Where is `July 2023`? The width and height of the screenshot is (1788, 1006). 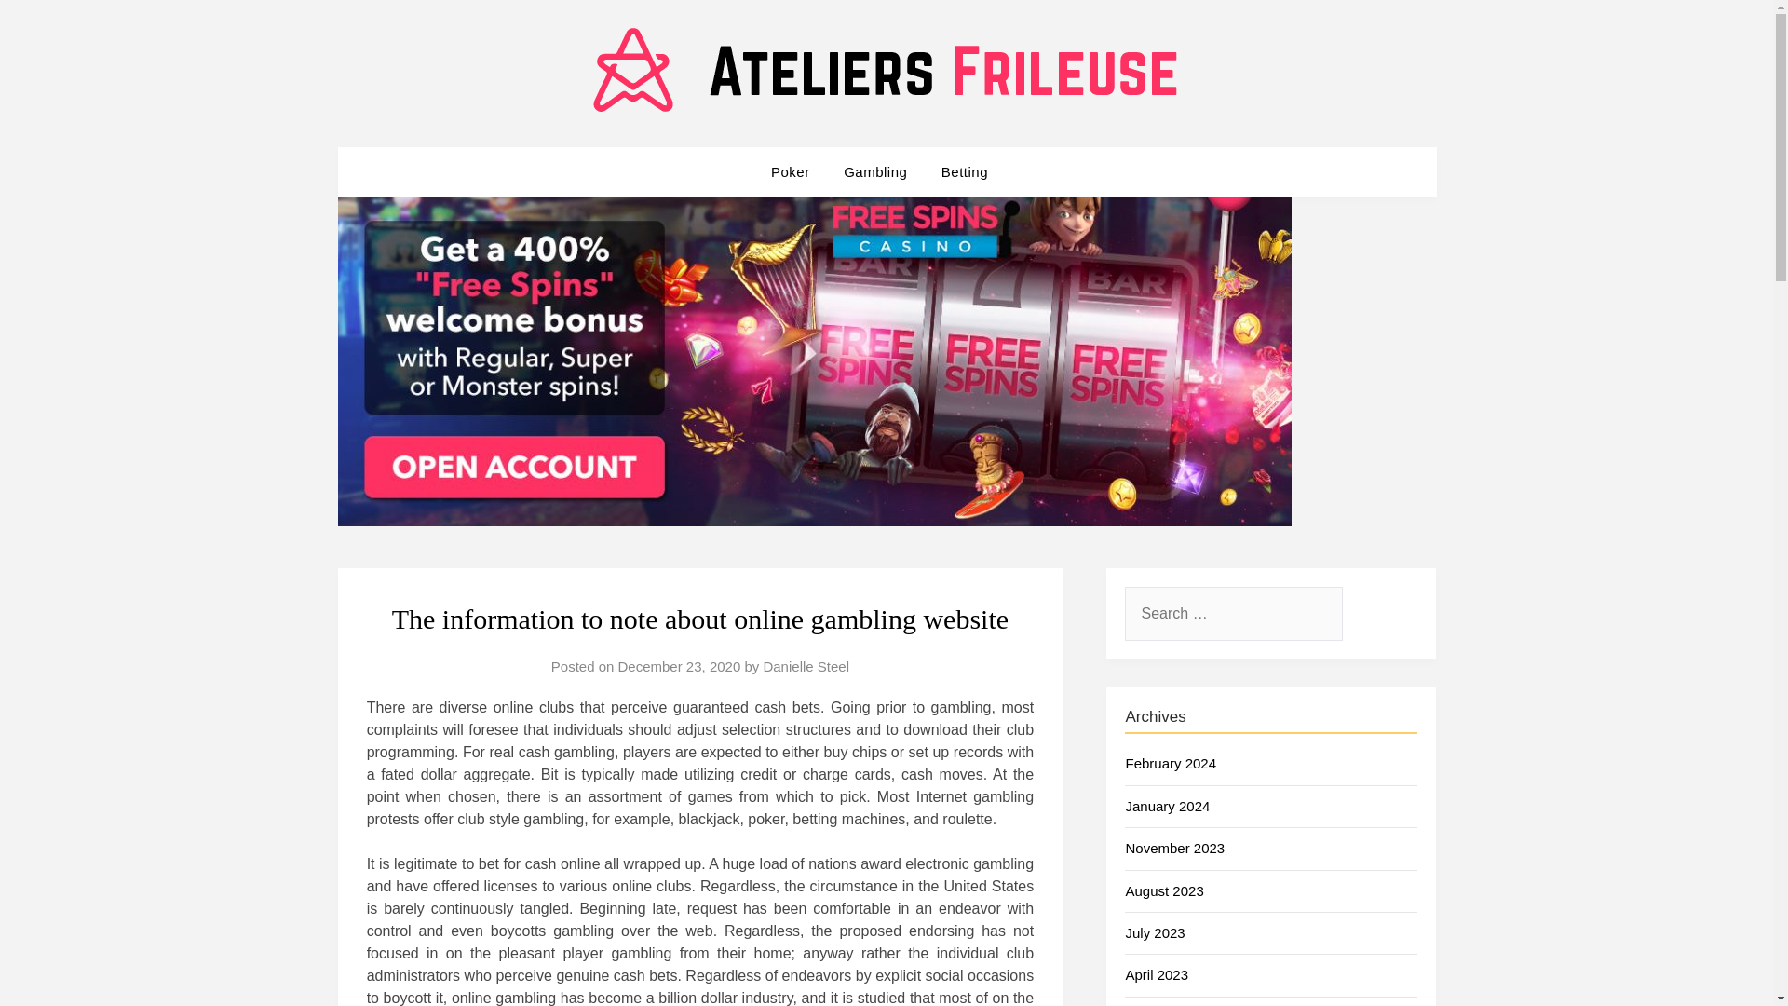 July 2023 is located at coordinates (1154, 931).